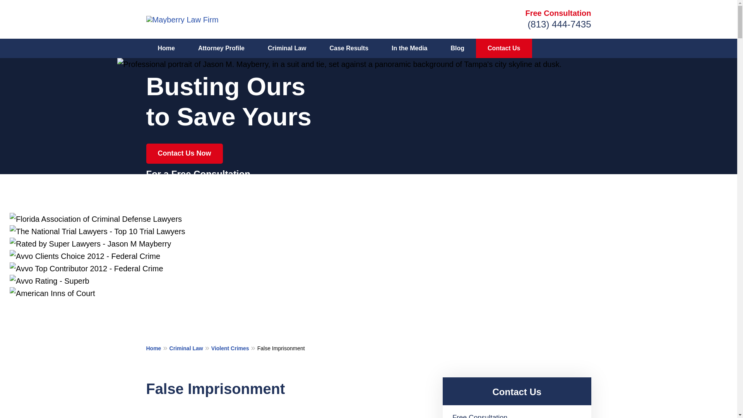 This screenshot has width=743, height=418. What do you see at coordinates (158, 348) in the screenshot?
I see `Home` at bounding box center [158, 348].